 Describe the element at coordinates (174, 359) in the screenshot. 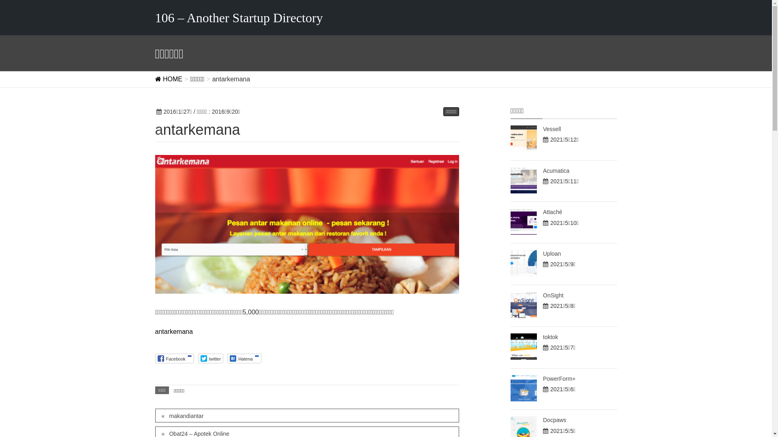

I see `Facebook` at that location.